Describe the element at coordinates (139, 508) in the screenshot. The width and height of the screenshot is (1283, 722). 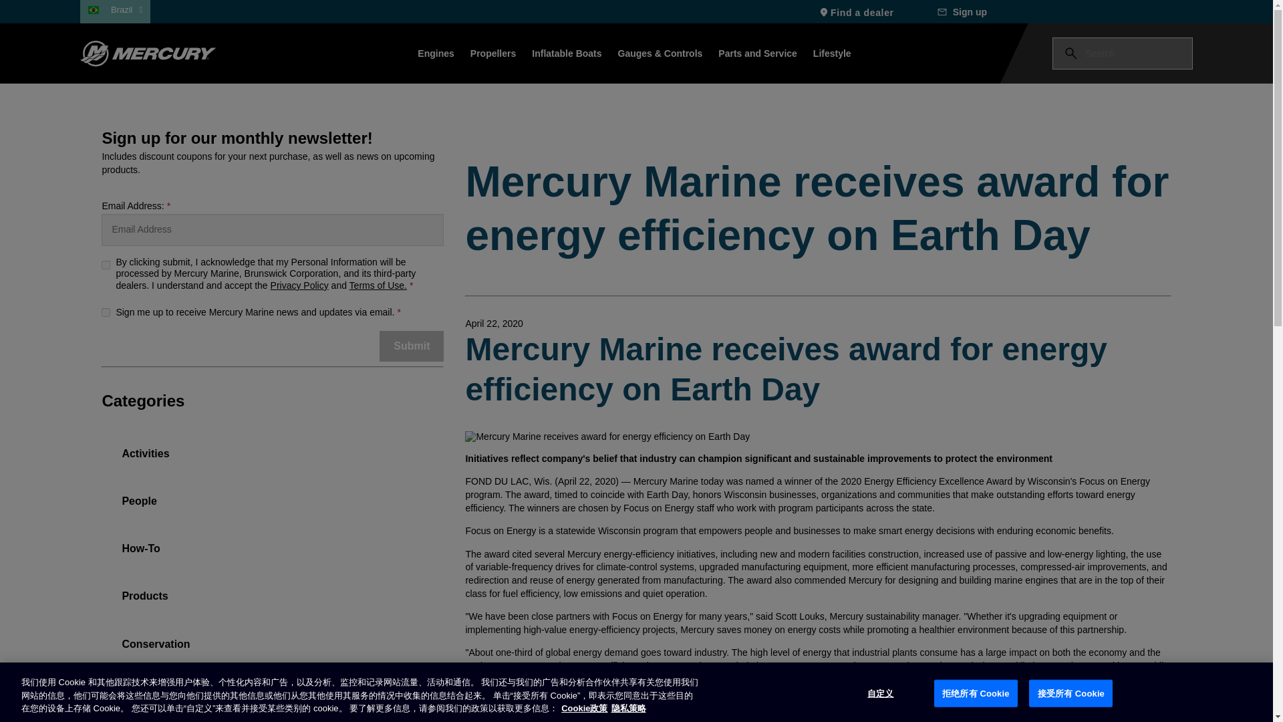
I see `People` at that location.